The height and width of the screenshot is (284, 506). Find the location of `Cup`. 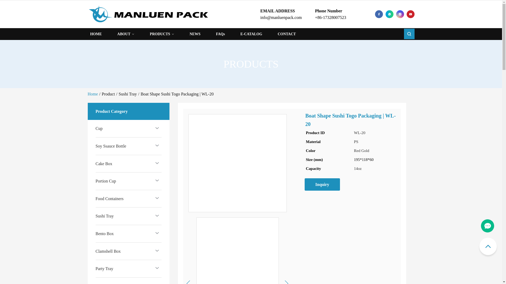

Cup is located at coordinates (99, 129).